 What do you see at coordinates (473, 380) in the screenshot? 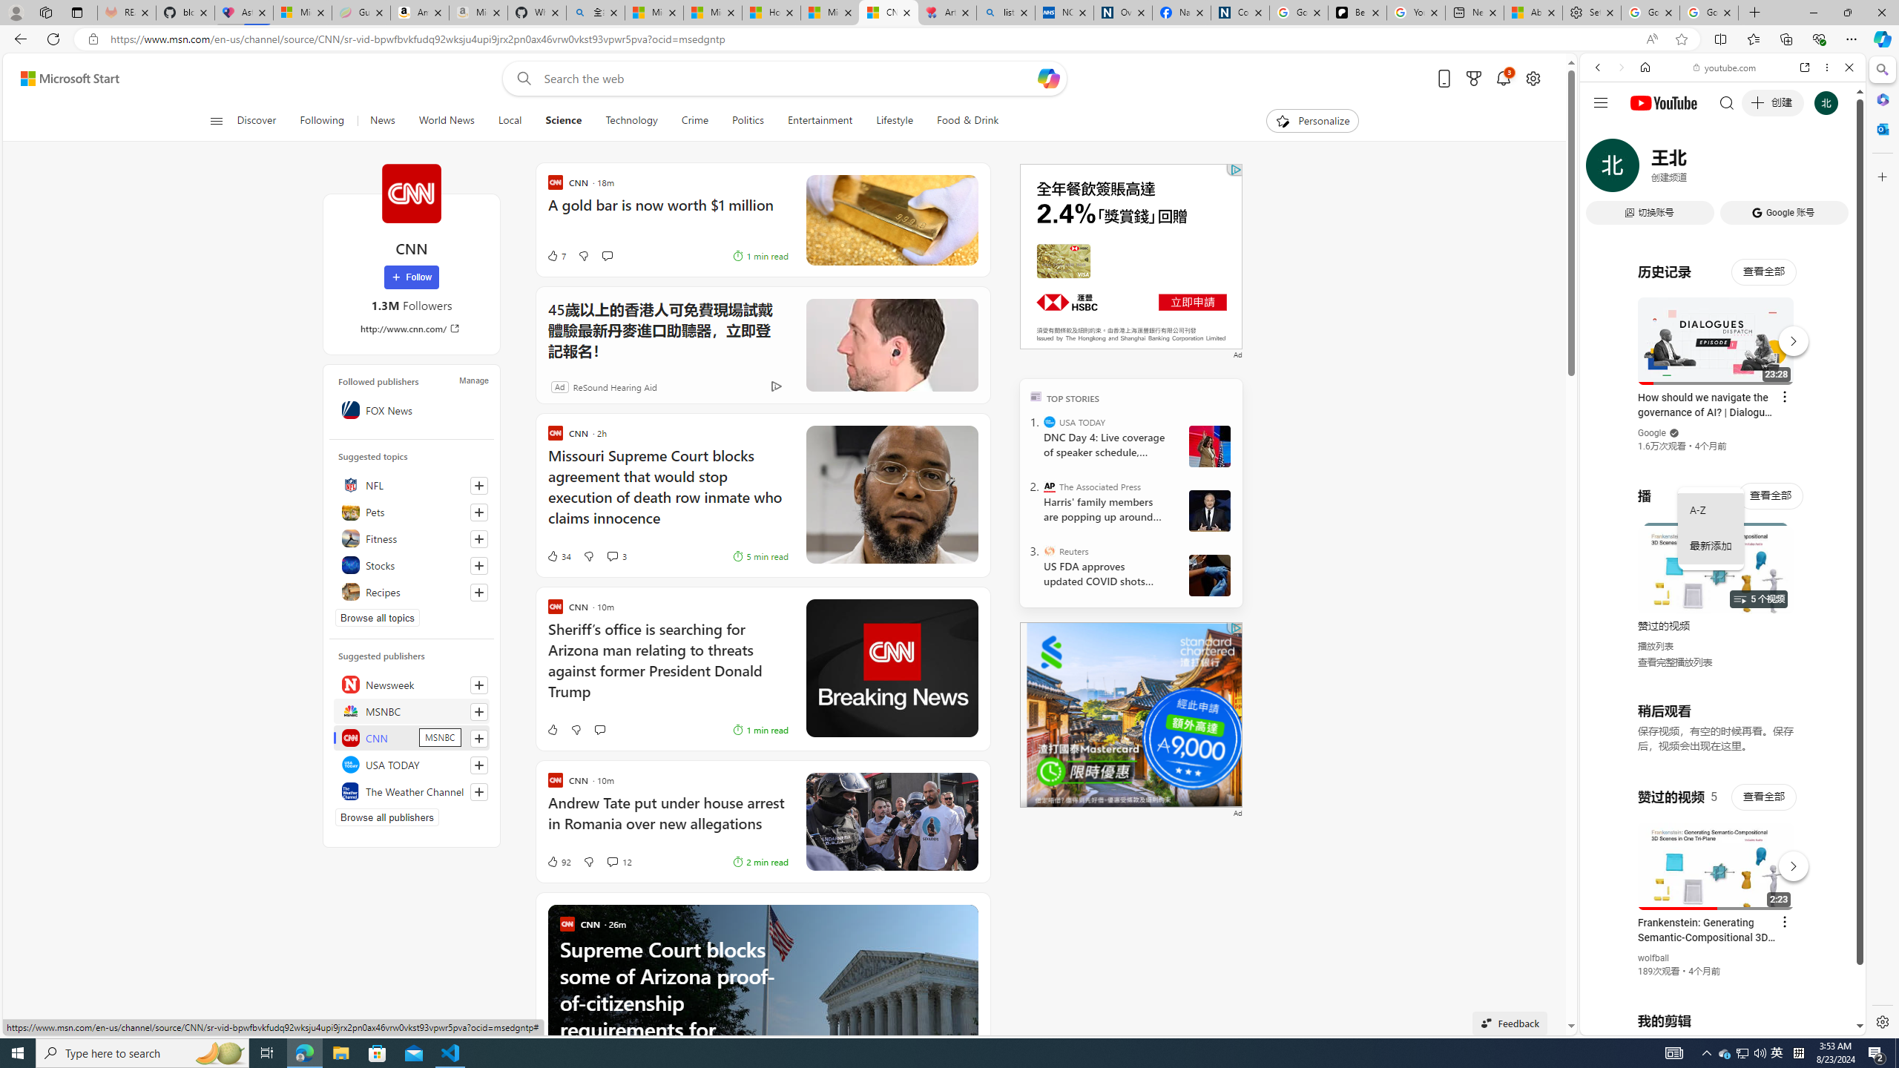
I see `Manage` at bounding box center [473, 380].